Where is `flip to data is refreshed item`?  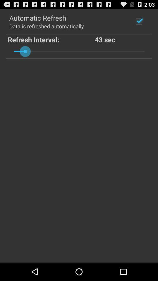
flip to data is refreshed item is located at coordinates (46, 26).